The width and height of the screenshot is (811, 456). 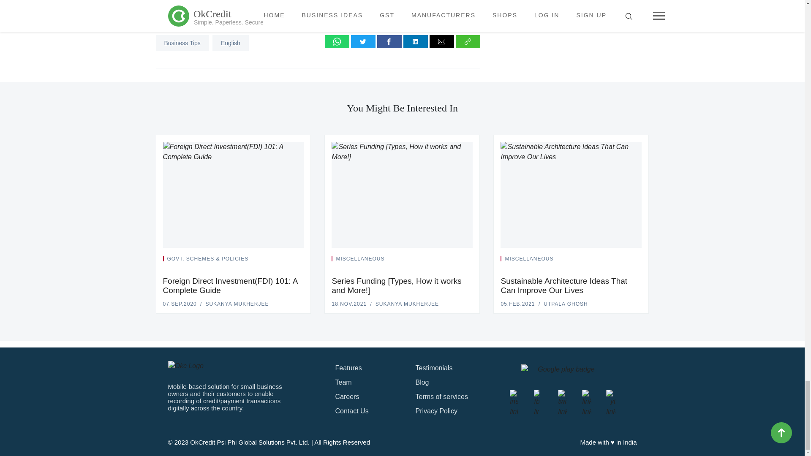 What do you see at coordinates (416, 41) in the screenshot?
I see `Share on LinkedIn` at bounding box center [416, 41].